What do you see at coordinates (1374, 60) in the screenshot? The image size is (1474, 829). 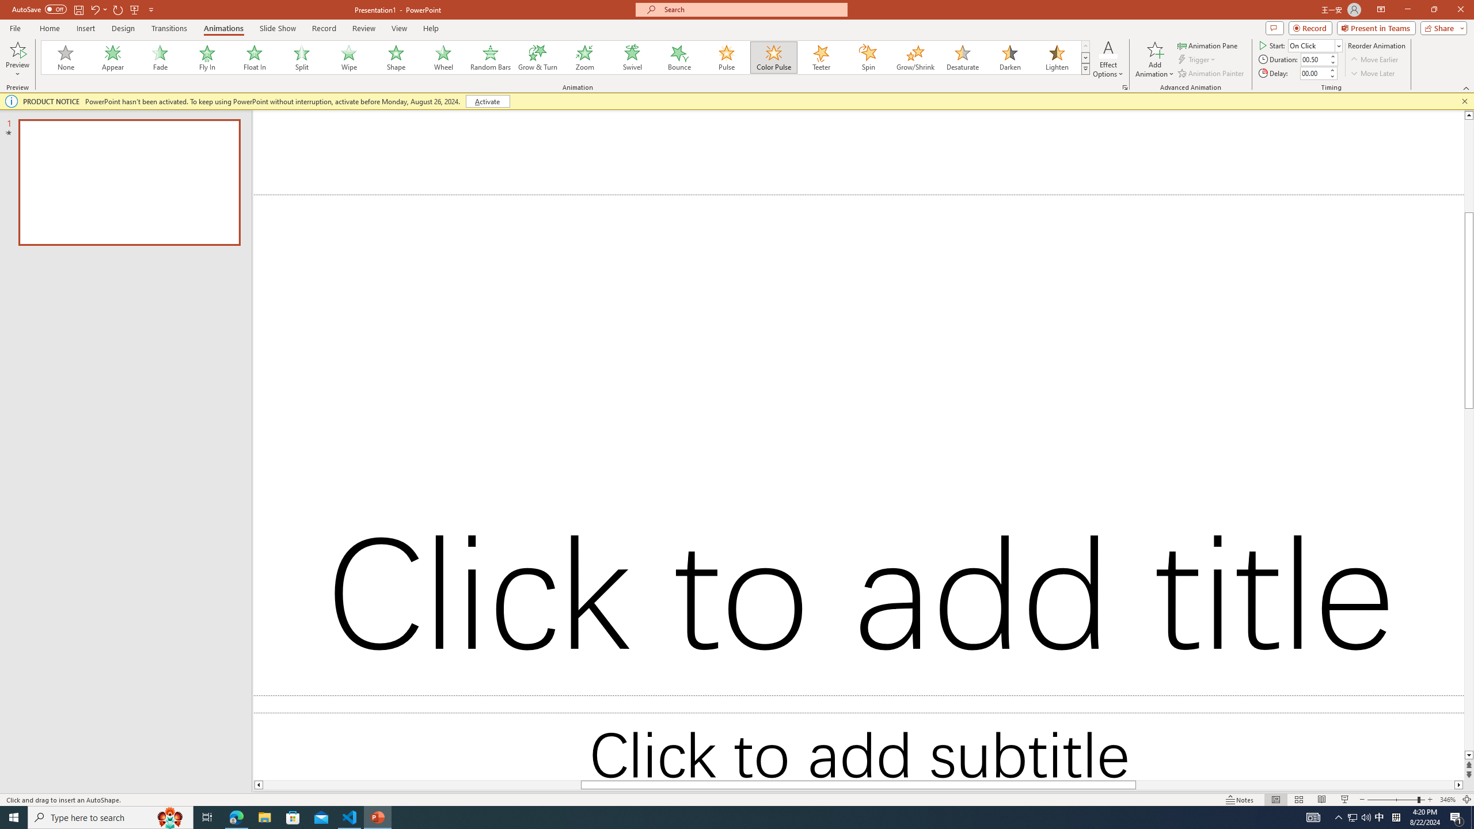 I see `Move Earlier` at bounding box center [1374, 60].